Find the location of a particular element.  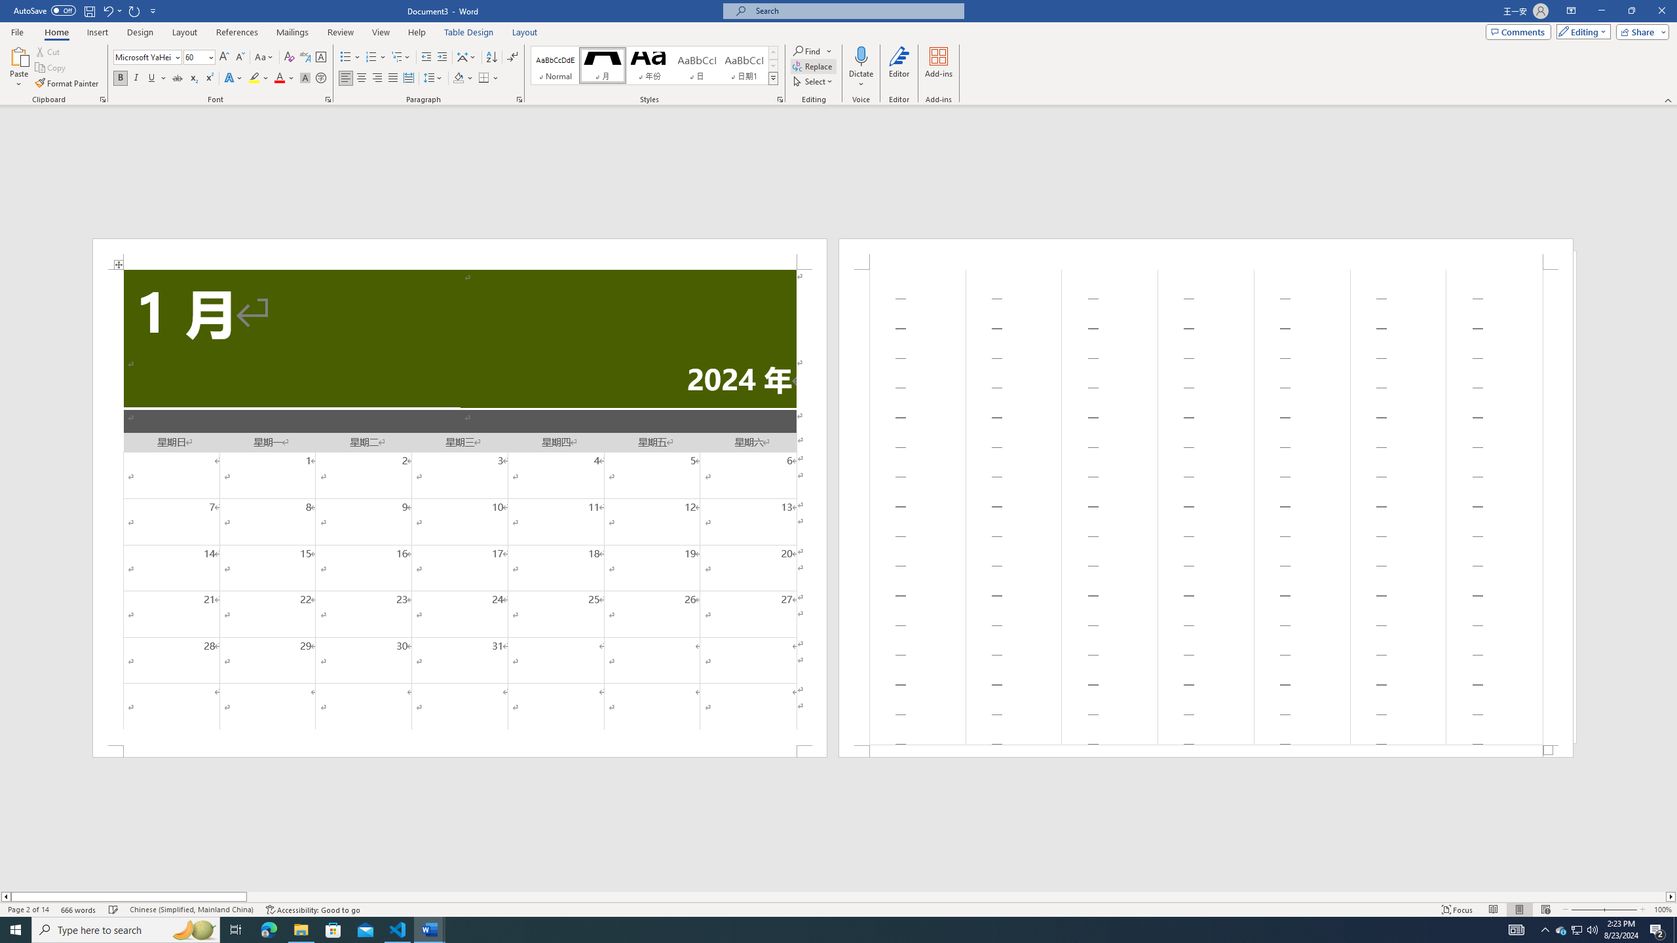

Shading RGB(0, 0, 0) is located at coordinates (459, 79).